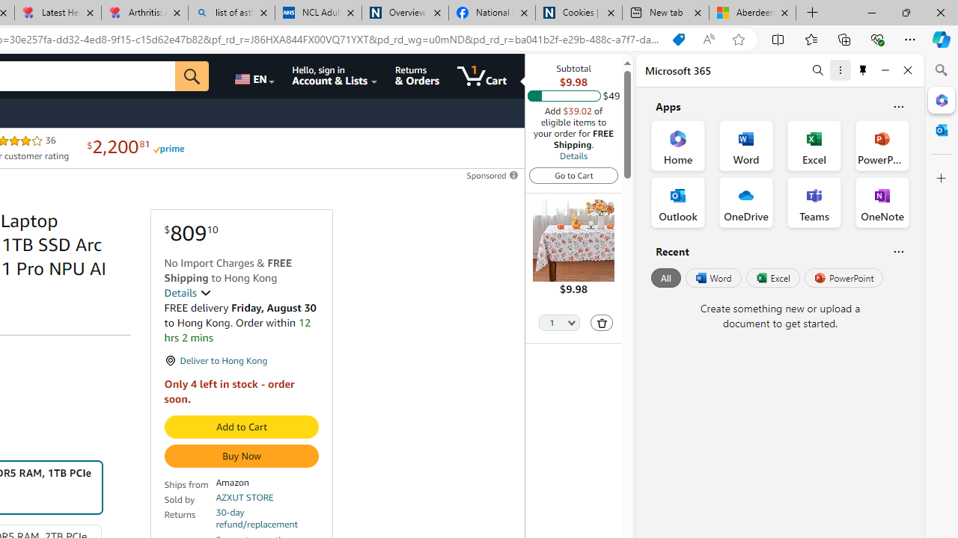  What do you see at coordinates (678, 40) in the screenshot?
I see `You have the best price!` at bounding box center [678, 40].